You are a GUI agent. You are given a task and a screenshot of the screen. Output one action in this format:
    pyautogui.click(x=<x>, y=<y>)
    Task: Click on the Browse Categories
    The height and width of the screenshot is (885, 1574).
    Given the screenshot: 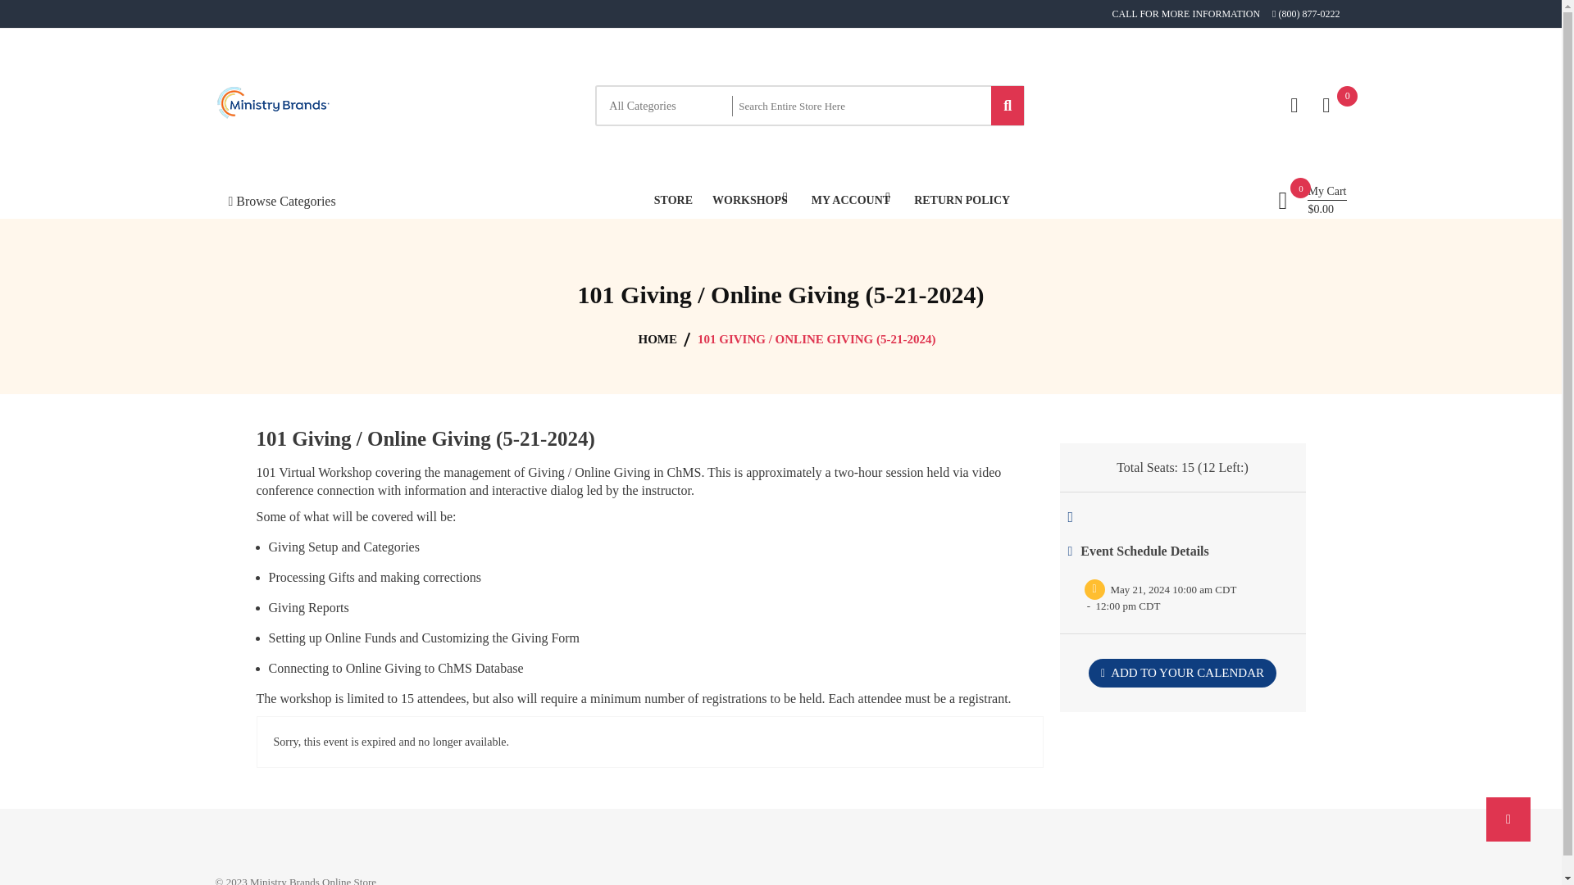 What is the action you would take?
    pyautogui.click(x=280, y=200)
    